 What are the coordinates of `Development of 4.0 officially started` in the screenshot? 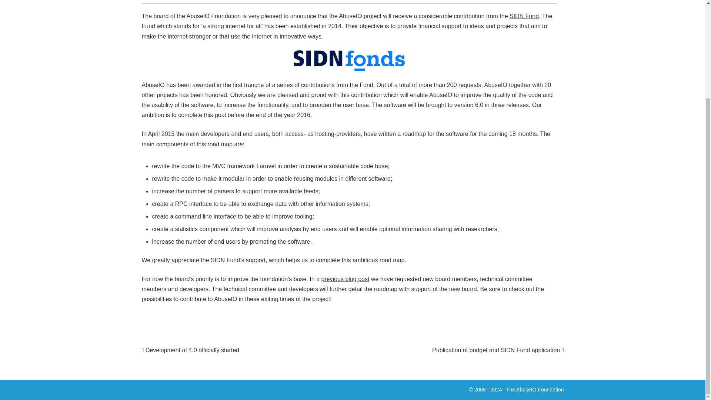 It's located at (190, 350).